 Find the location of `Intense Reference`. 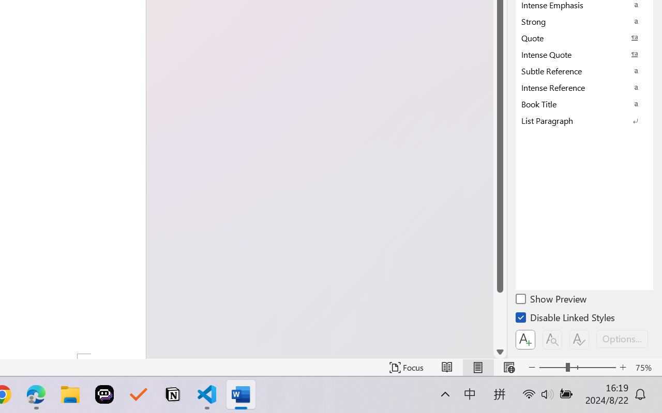

Intense Reference is located at coordinates (584, 87).